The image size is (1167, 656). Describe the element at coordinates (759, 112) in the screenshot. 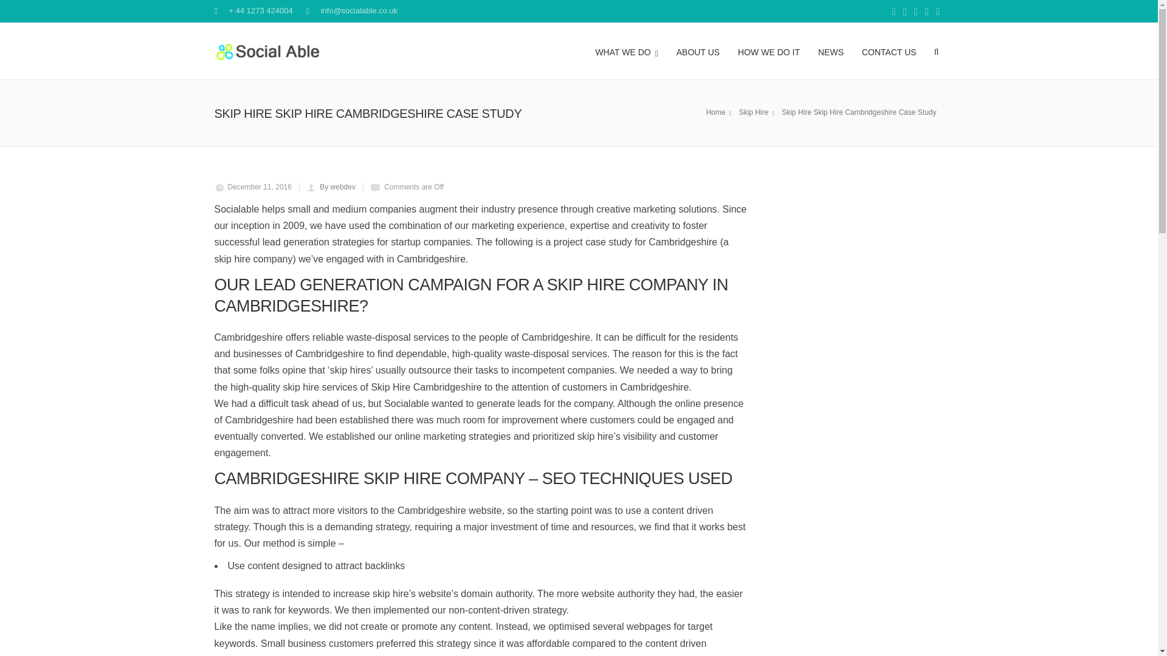

I see `Skip Hire Skip Hire Cambridgeshire Case Study` at that location.